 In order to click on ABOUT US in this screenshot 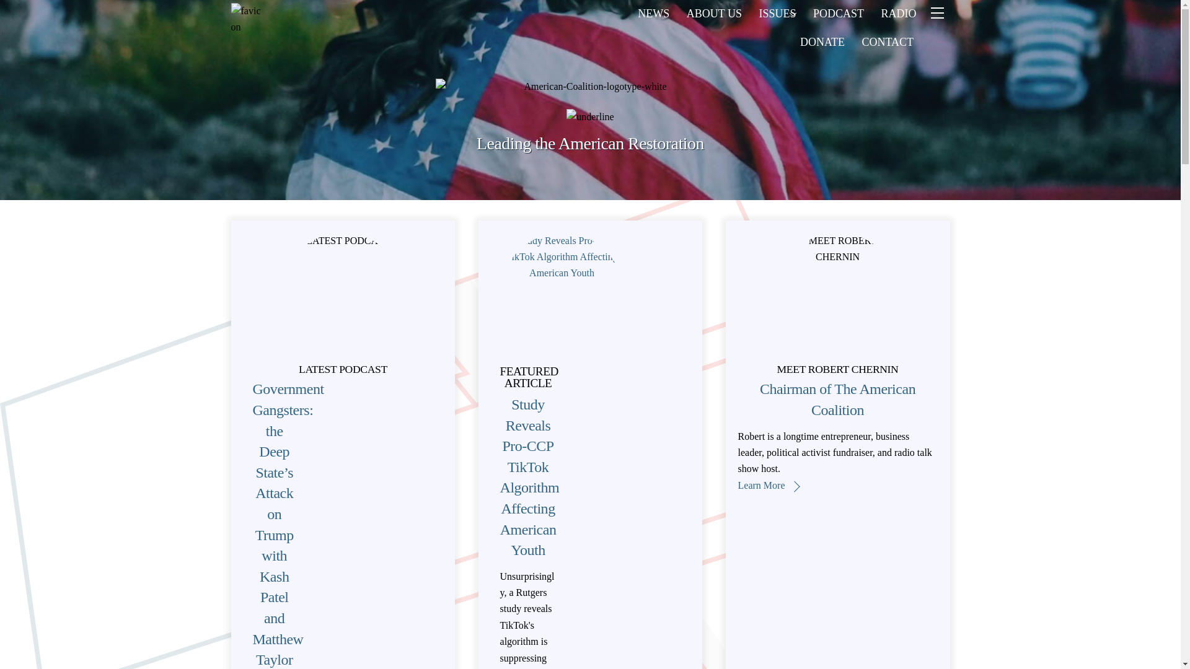, I will do `click(714, 14)`.